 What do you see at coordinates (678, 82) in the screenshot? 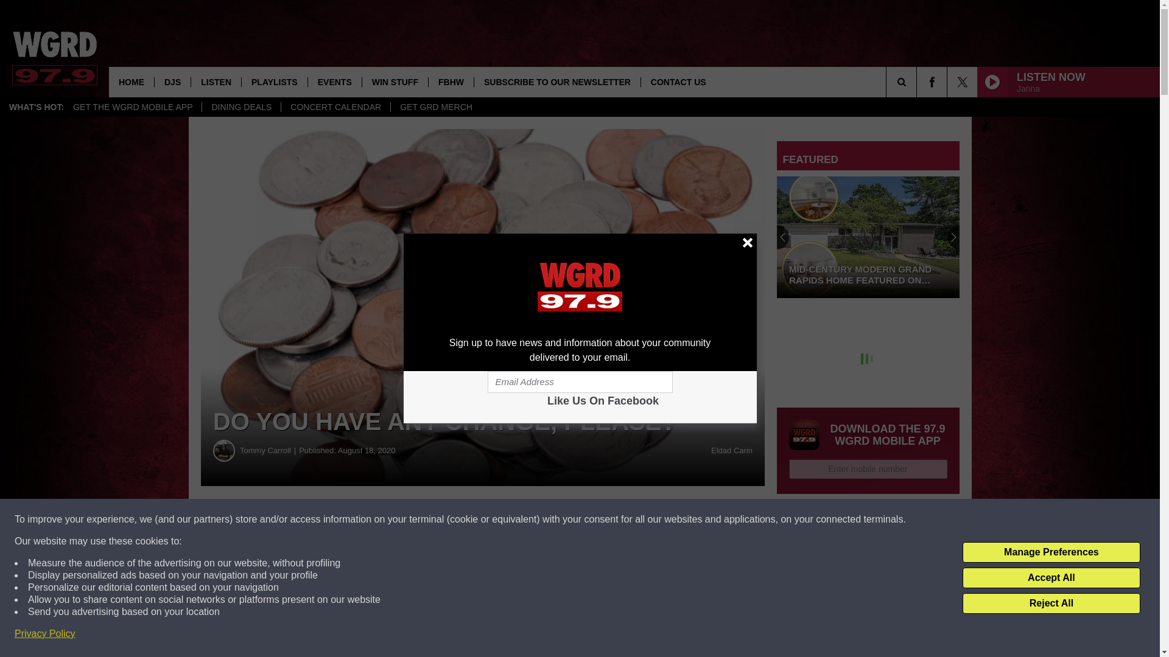
I see `CONTACT US` at bounding box center [678, 82].